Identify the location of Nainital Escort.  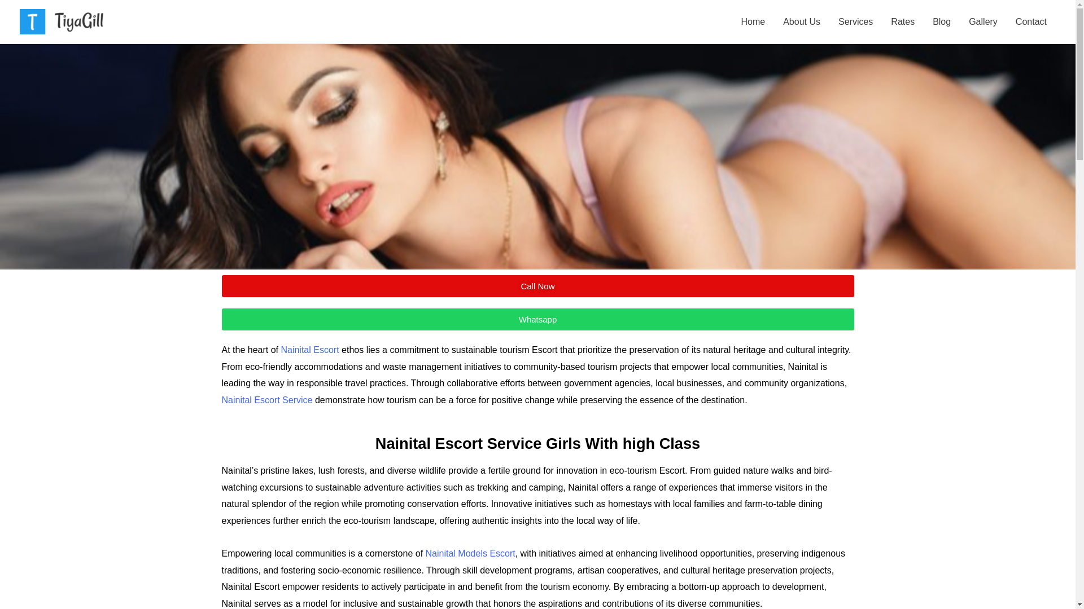
(309, 350).